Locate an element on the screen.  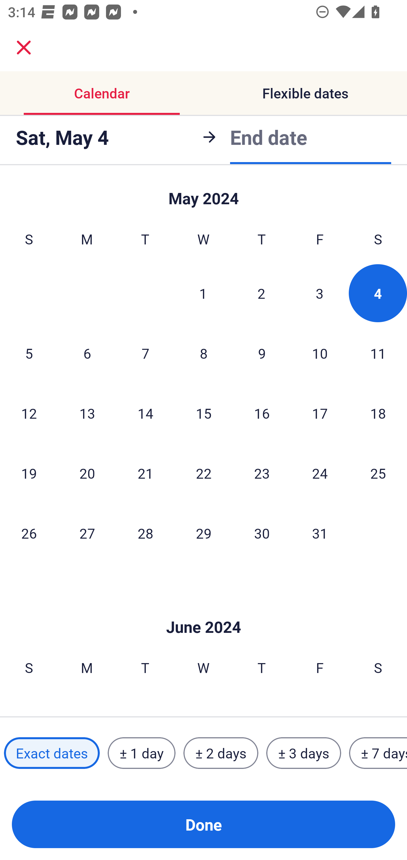
Done is located at coordinates (203, 824).